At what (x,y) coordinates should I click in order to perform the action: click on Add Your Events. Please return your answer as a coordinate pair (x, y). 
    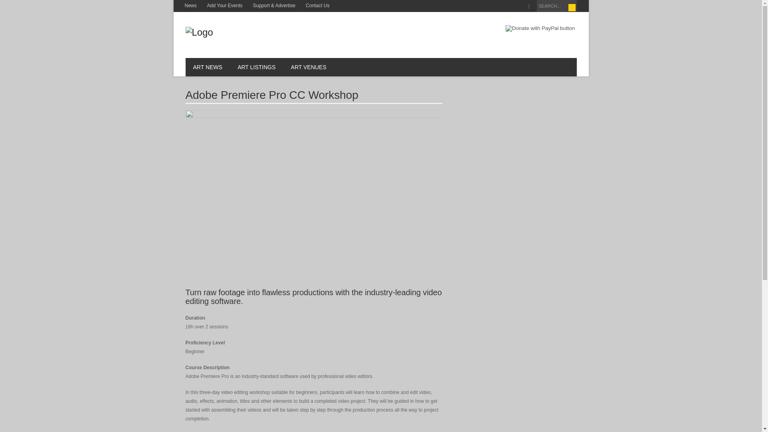
    Looking at the image, I should click on (225, 6).